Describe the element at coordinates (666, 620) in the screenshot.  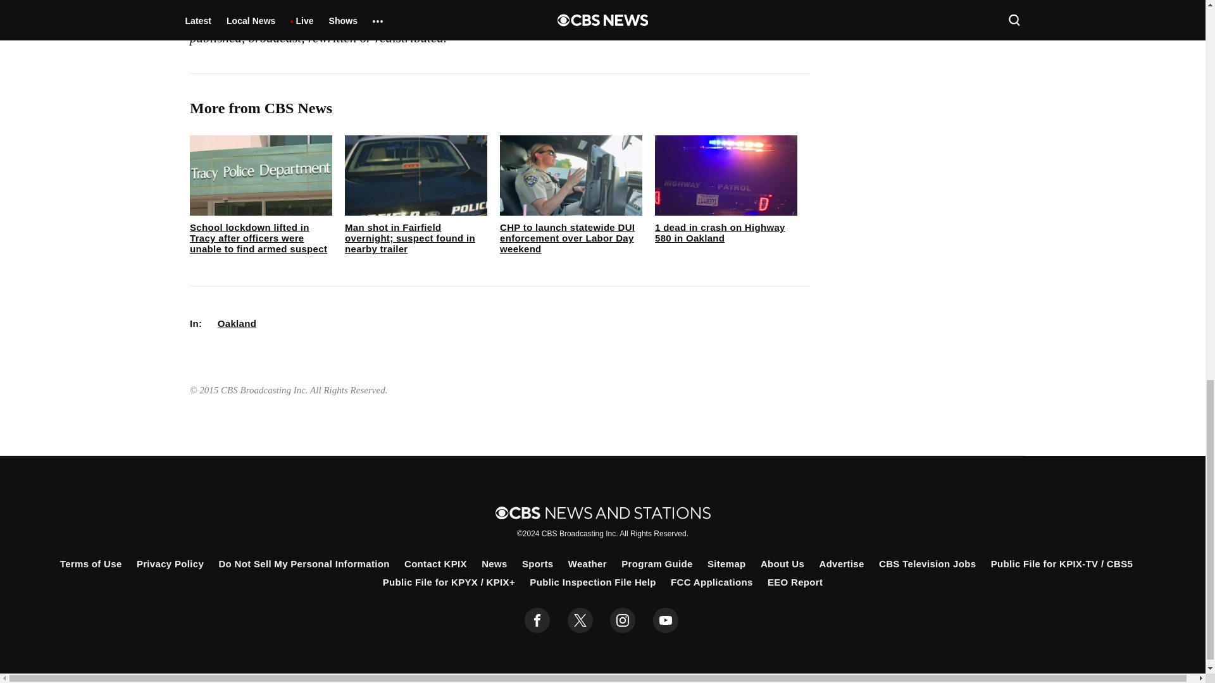
I see `youtube` at that location.